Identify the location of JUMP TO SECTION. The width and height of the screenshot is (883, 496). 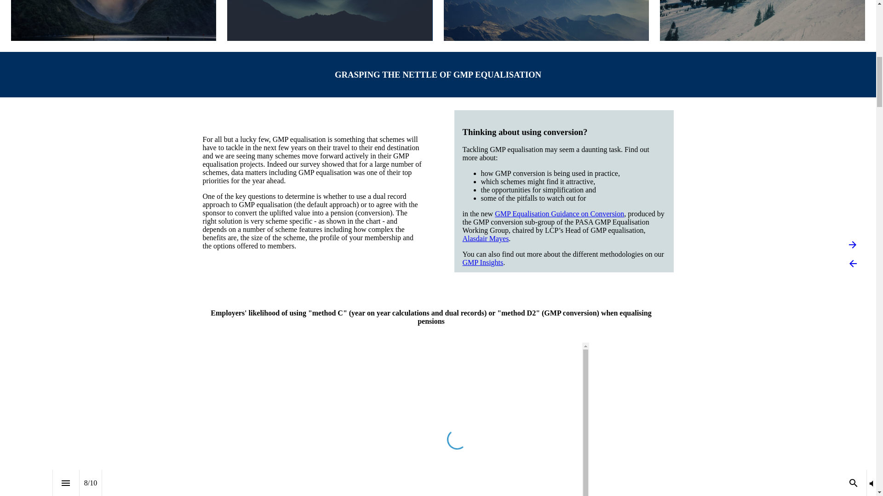
(330, 14).